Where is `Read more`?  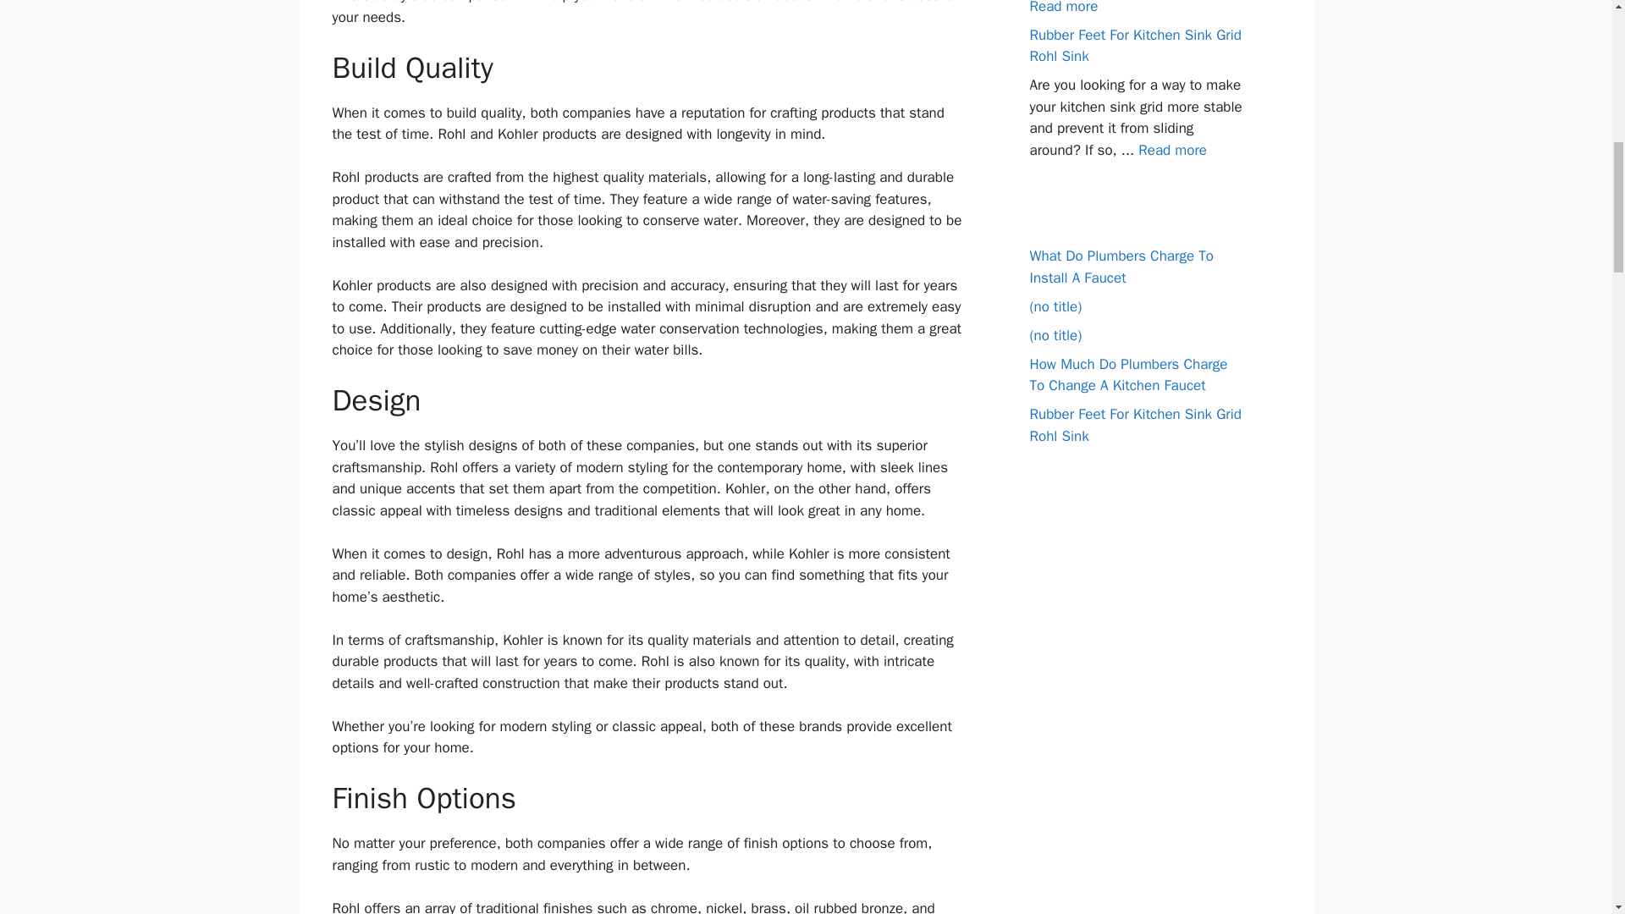 Read more is located at coordinates (1173, 149).